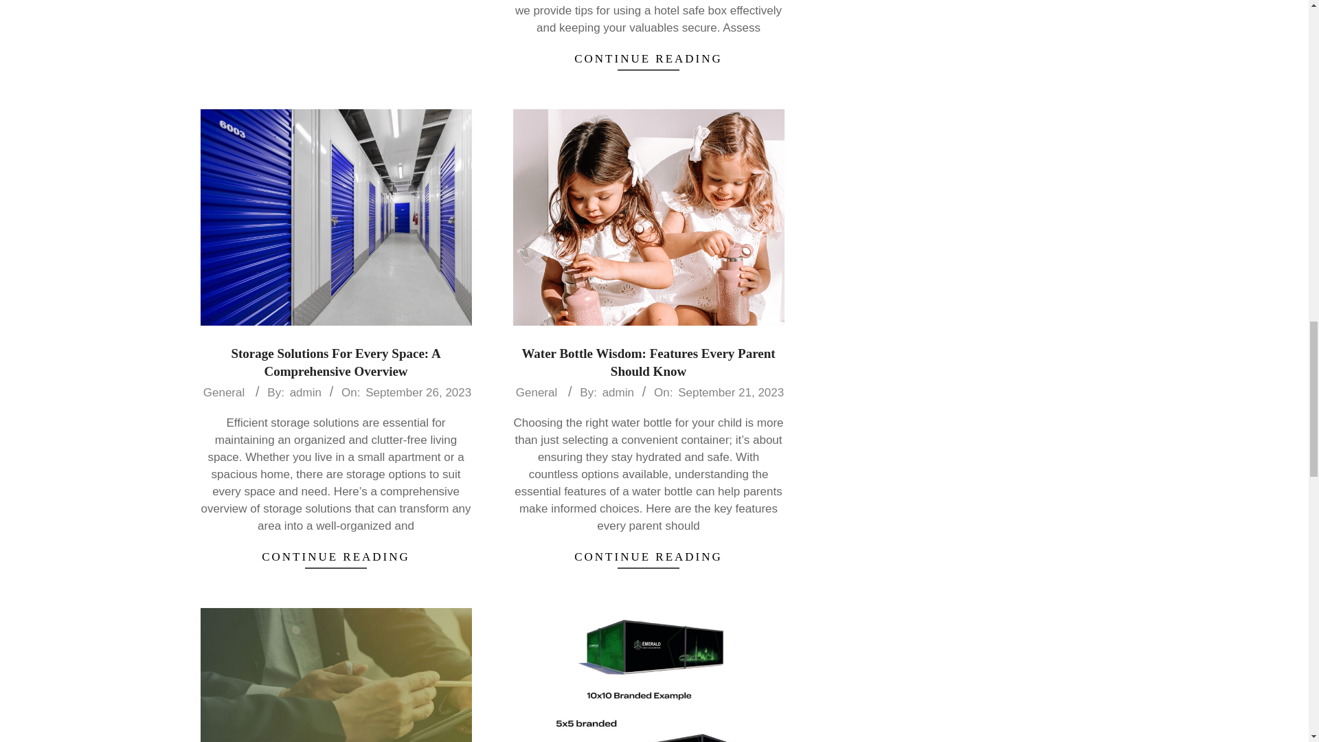  What do you see at coordinates (306, 392) in the screenshot?
I see `admin` at bounding box center [306, 392].